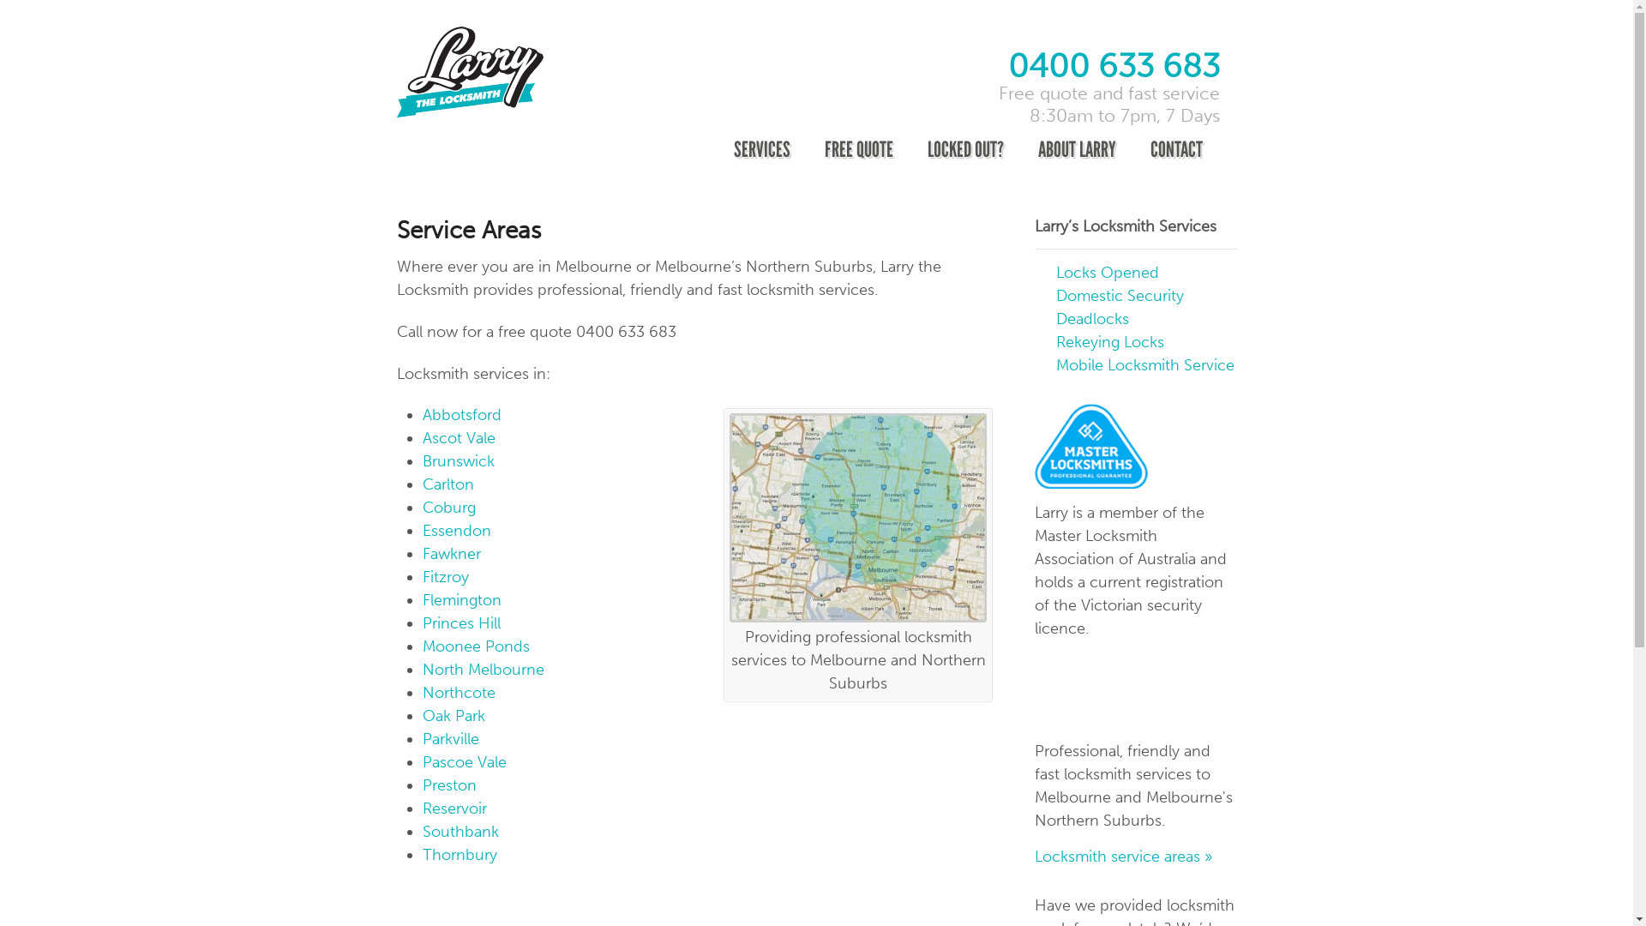 The width and height of the screenshot is (1646, 926). What do you see at coordinates (448, 484) in the screenshot?
I see `Carlton` at bounding box center [448, 484].